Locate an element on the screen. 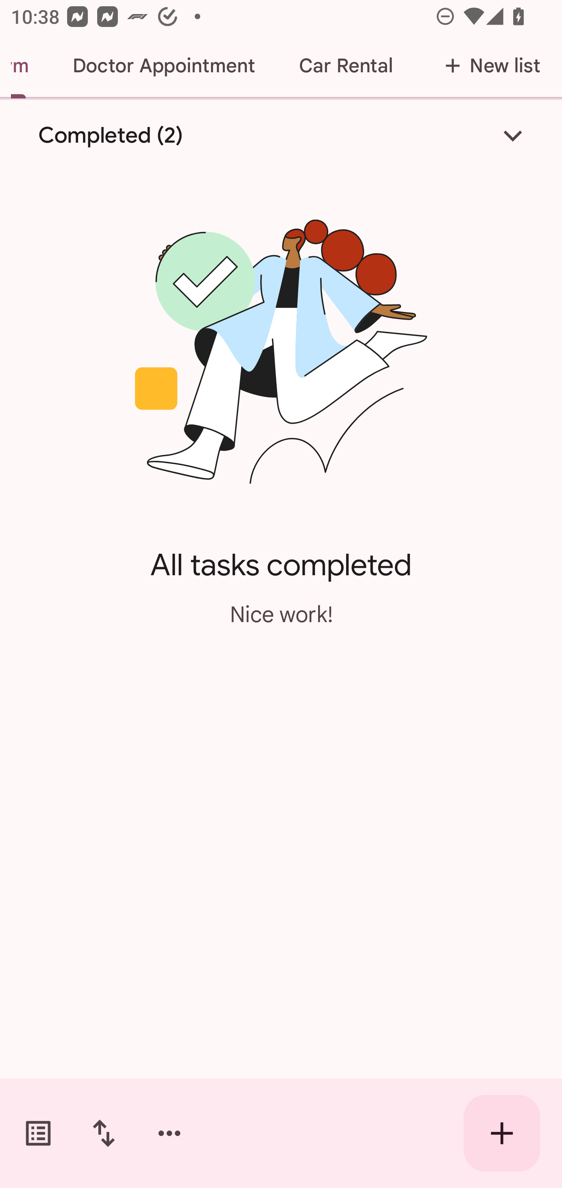 The height and width of the screenshot is (1188, 562). Change sort order is located at coordinates (103, 1133).